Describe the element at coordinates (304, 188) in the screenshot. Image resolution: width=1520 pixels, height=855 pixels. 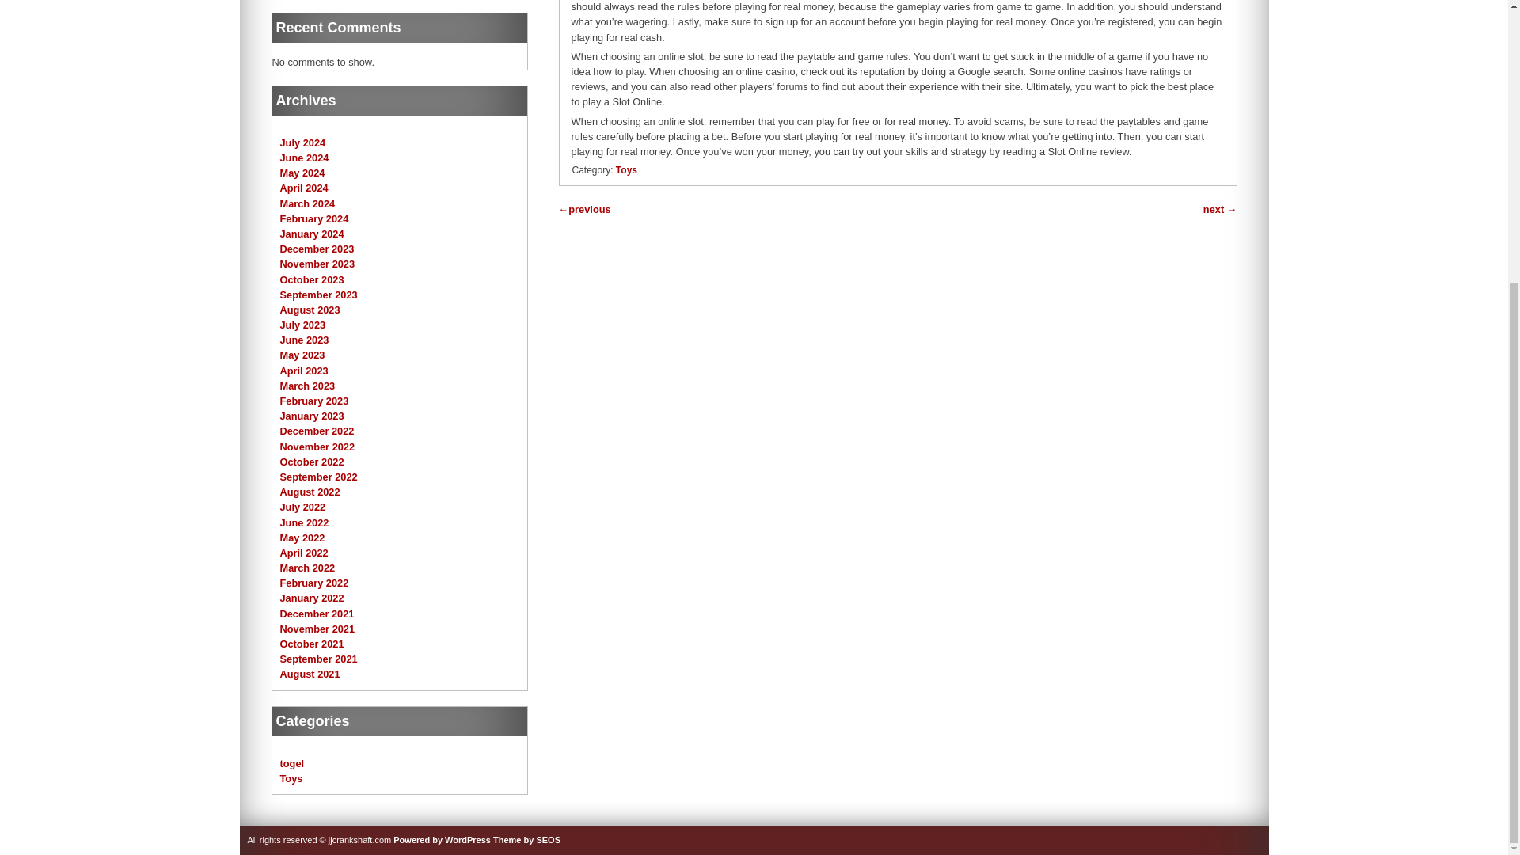
I see `April 2024` at that location.